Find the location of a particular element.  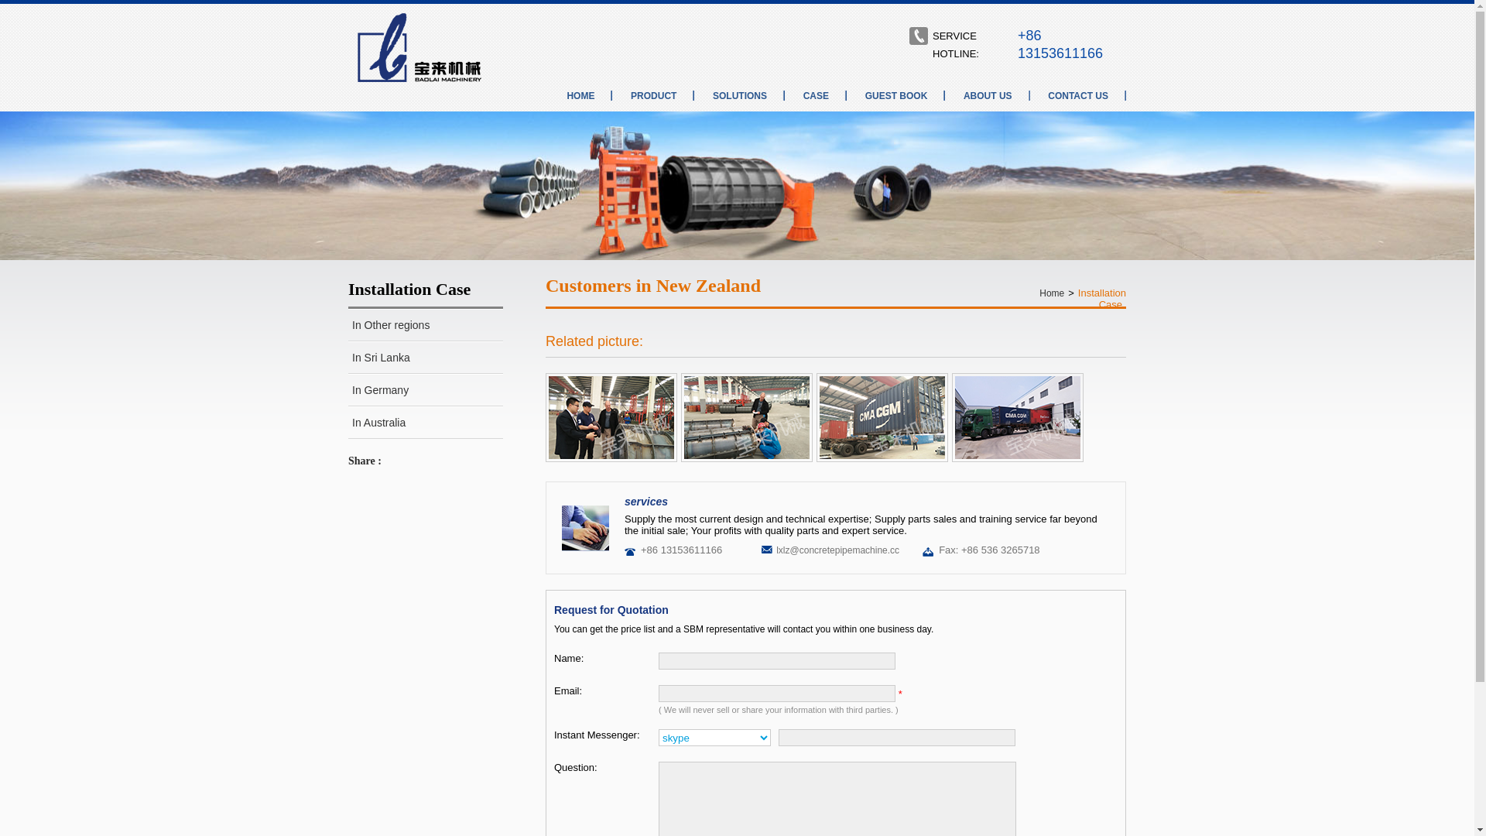

PRODUCT is located at coordinates (653, 96).